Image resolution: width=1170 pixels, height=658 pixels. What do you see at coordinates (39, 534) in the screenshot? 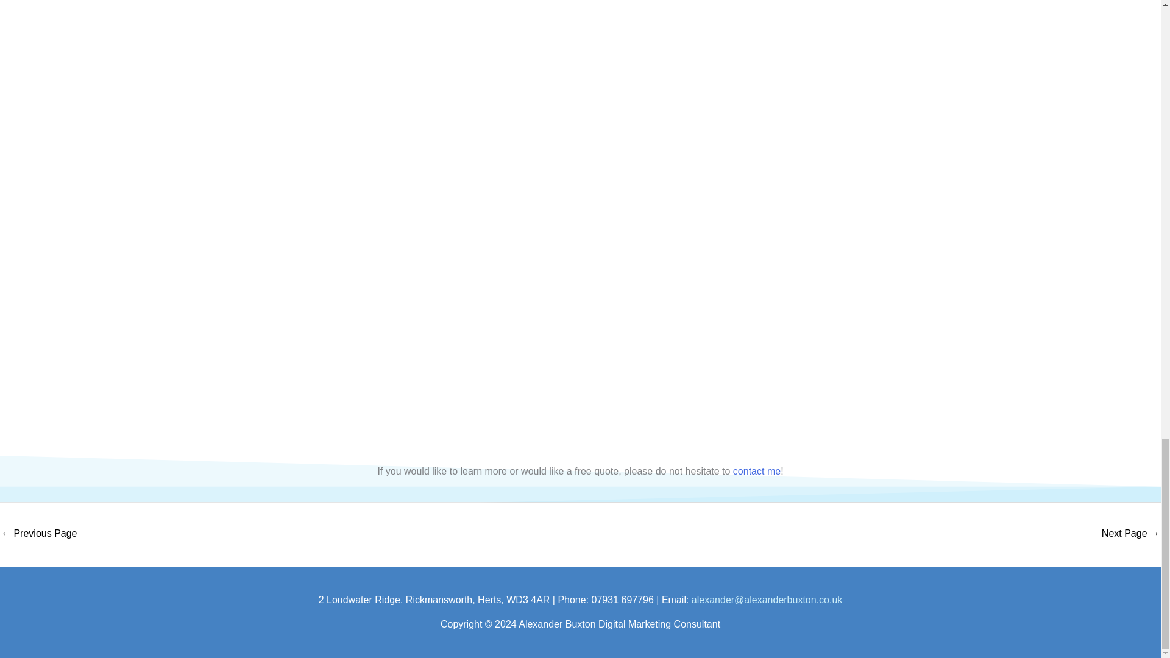
I see `Client Feedback` at bounding box center [39, 534].